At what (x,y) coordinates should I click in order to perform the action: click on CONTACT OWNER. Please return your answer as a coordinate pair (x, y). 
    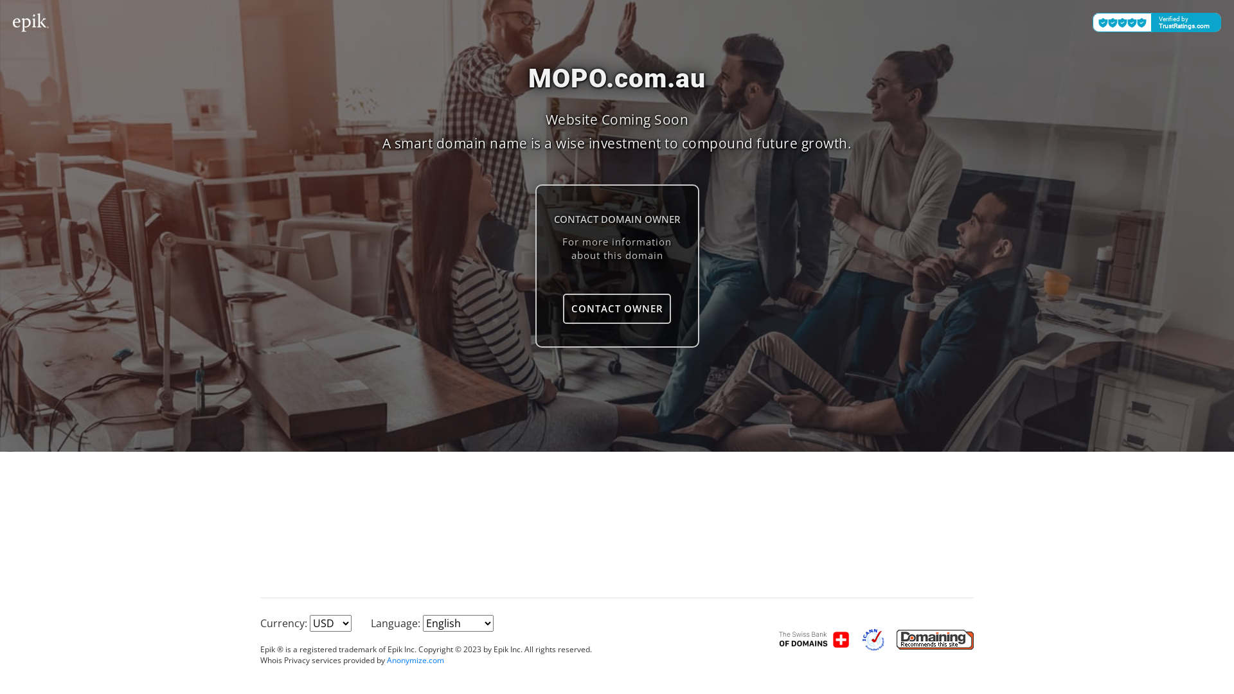
    Looking at the image, I should click on (617, 308).